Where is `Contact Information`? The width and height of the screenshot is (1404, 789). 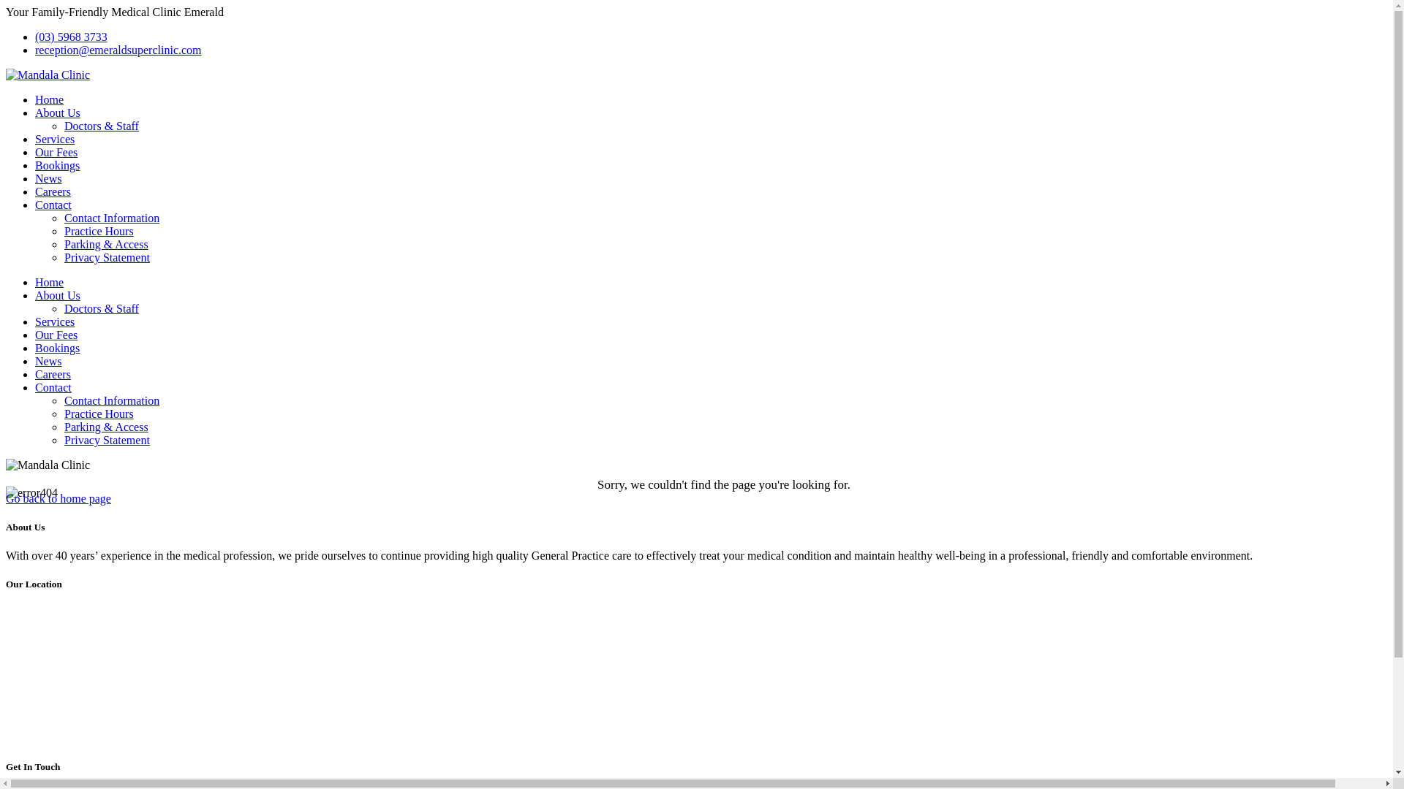 Contact Information is located at coordinates (112, 218).